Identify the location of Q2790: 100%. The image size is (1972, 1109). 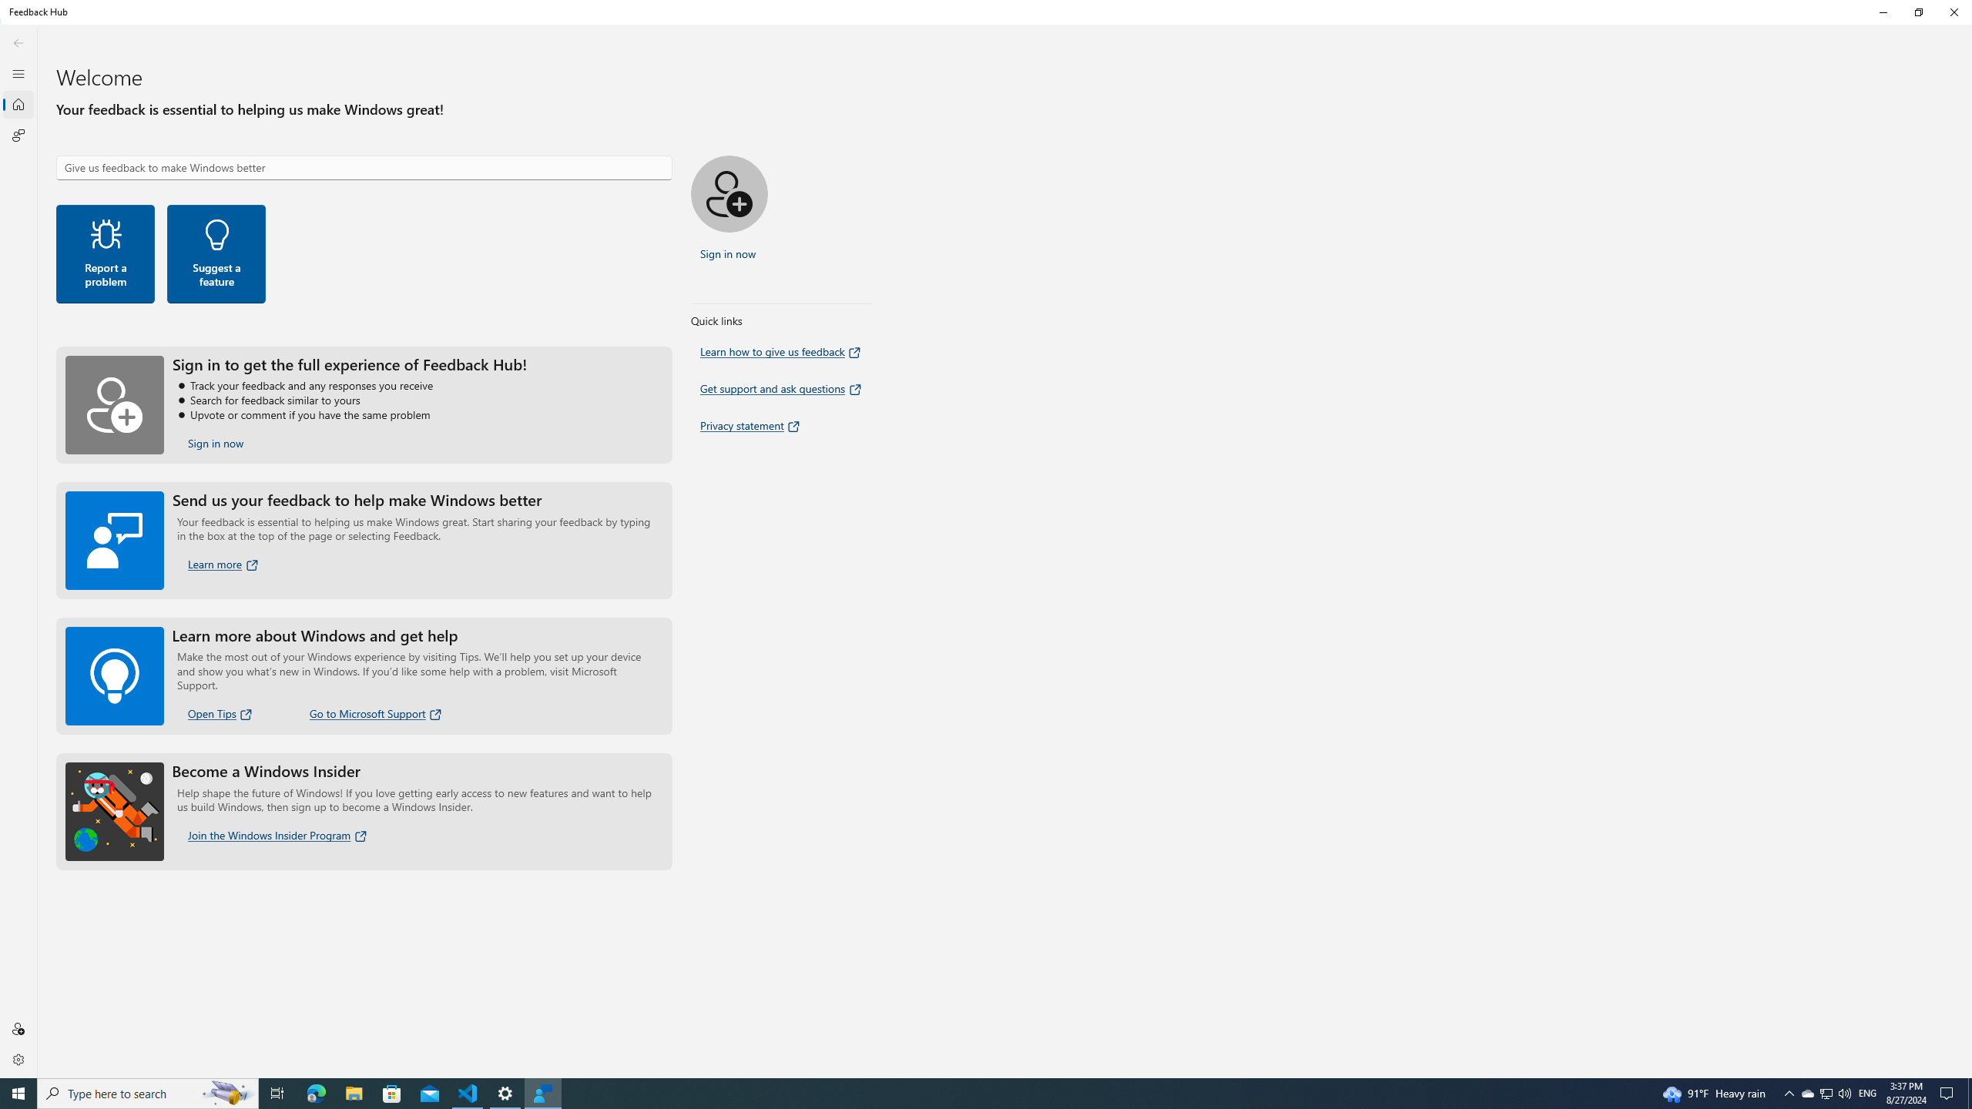
(316, 1094).